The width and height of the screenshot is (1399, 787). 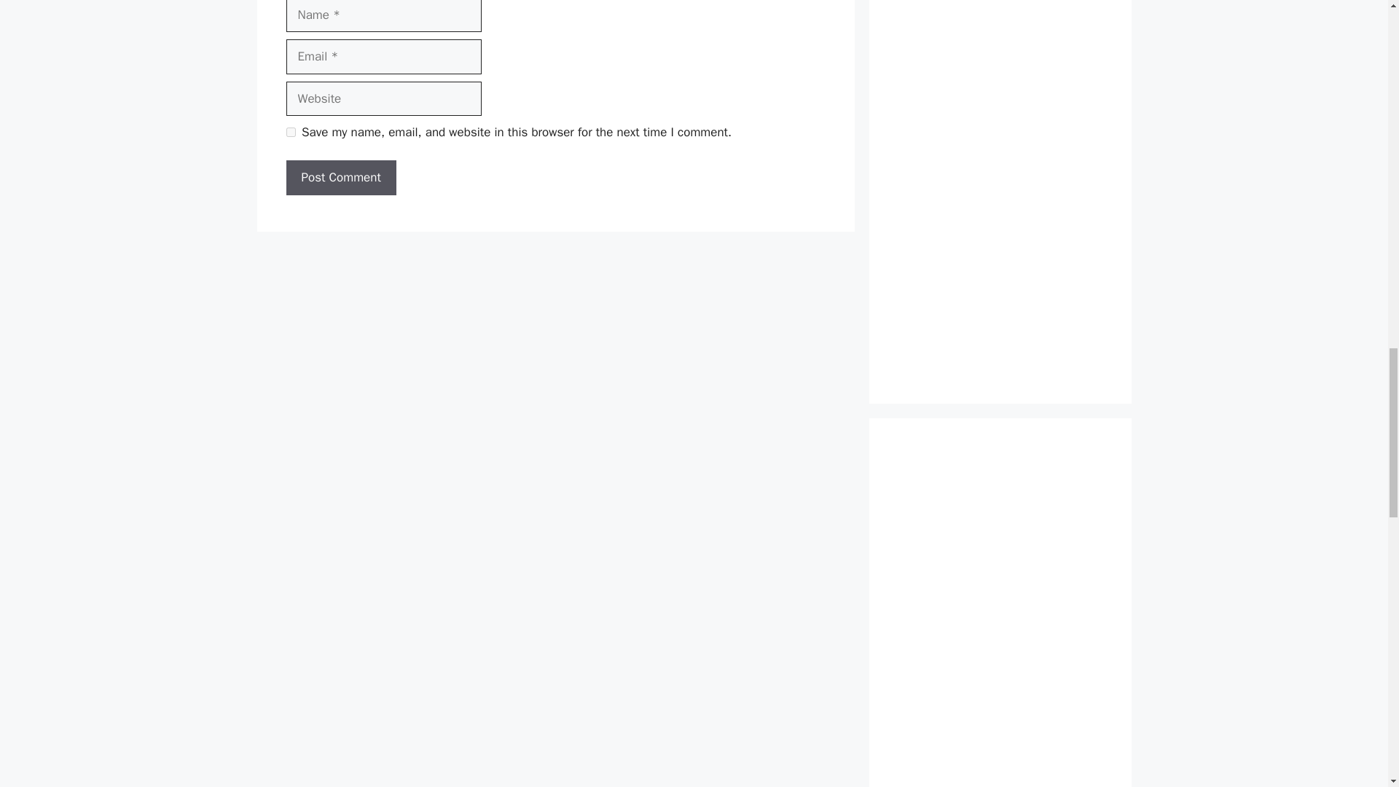 What do you see at coordinates (290, 131) in the screenshot?
I see `yes` at bounding box center [290, 131].